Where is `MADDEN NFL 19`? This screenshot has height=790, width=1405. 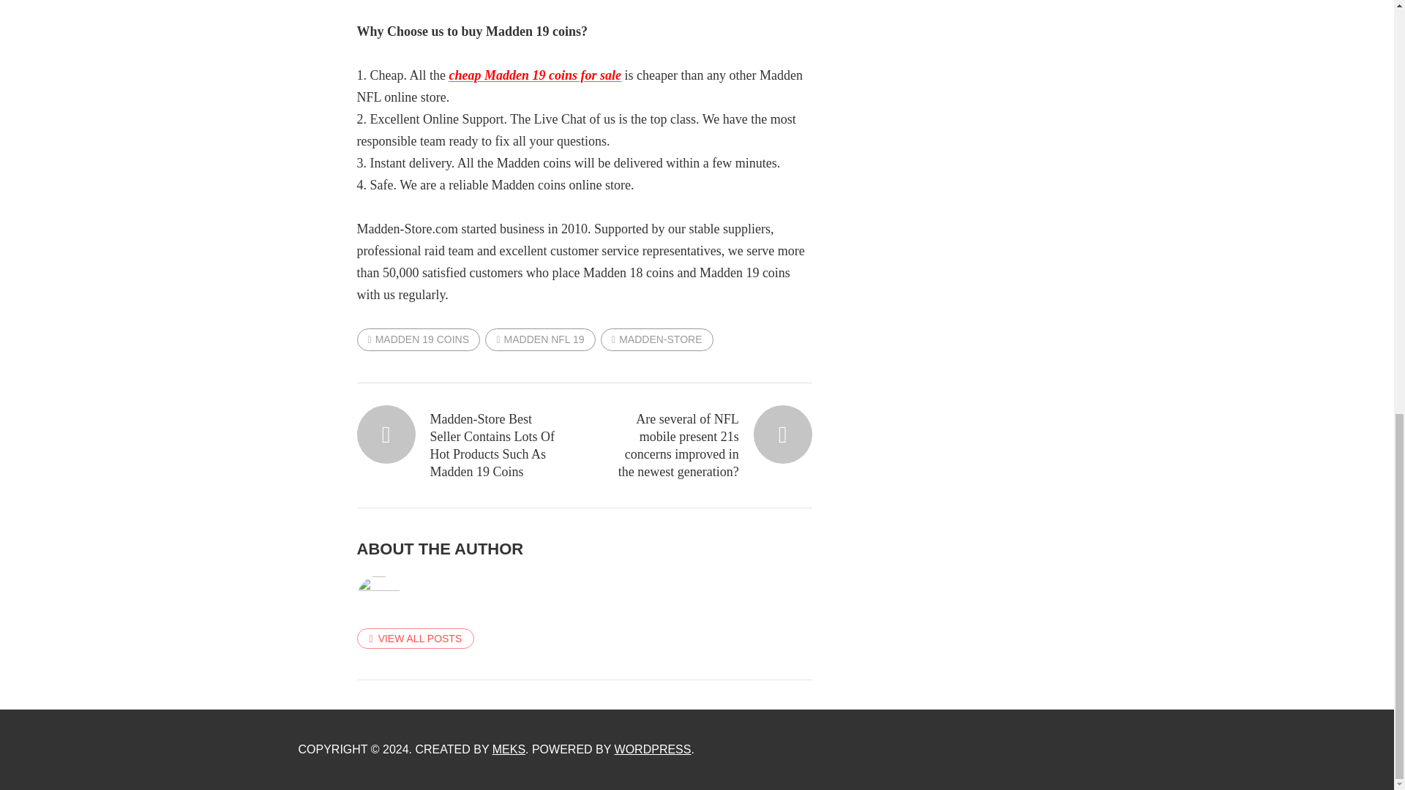
MADDEN NFL 19 is located at coordinates (539, 339).